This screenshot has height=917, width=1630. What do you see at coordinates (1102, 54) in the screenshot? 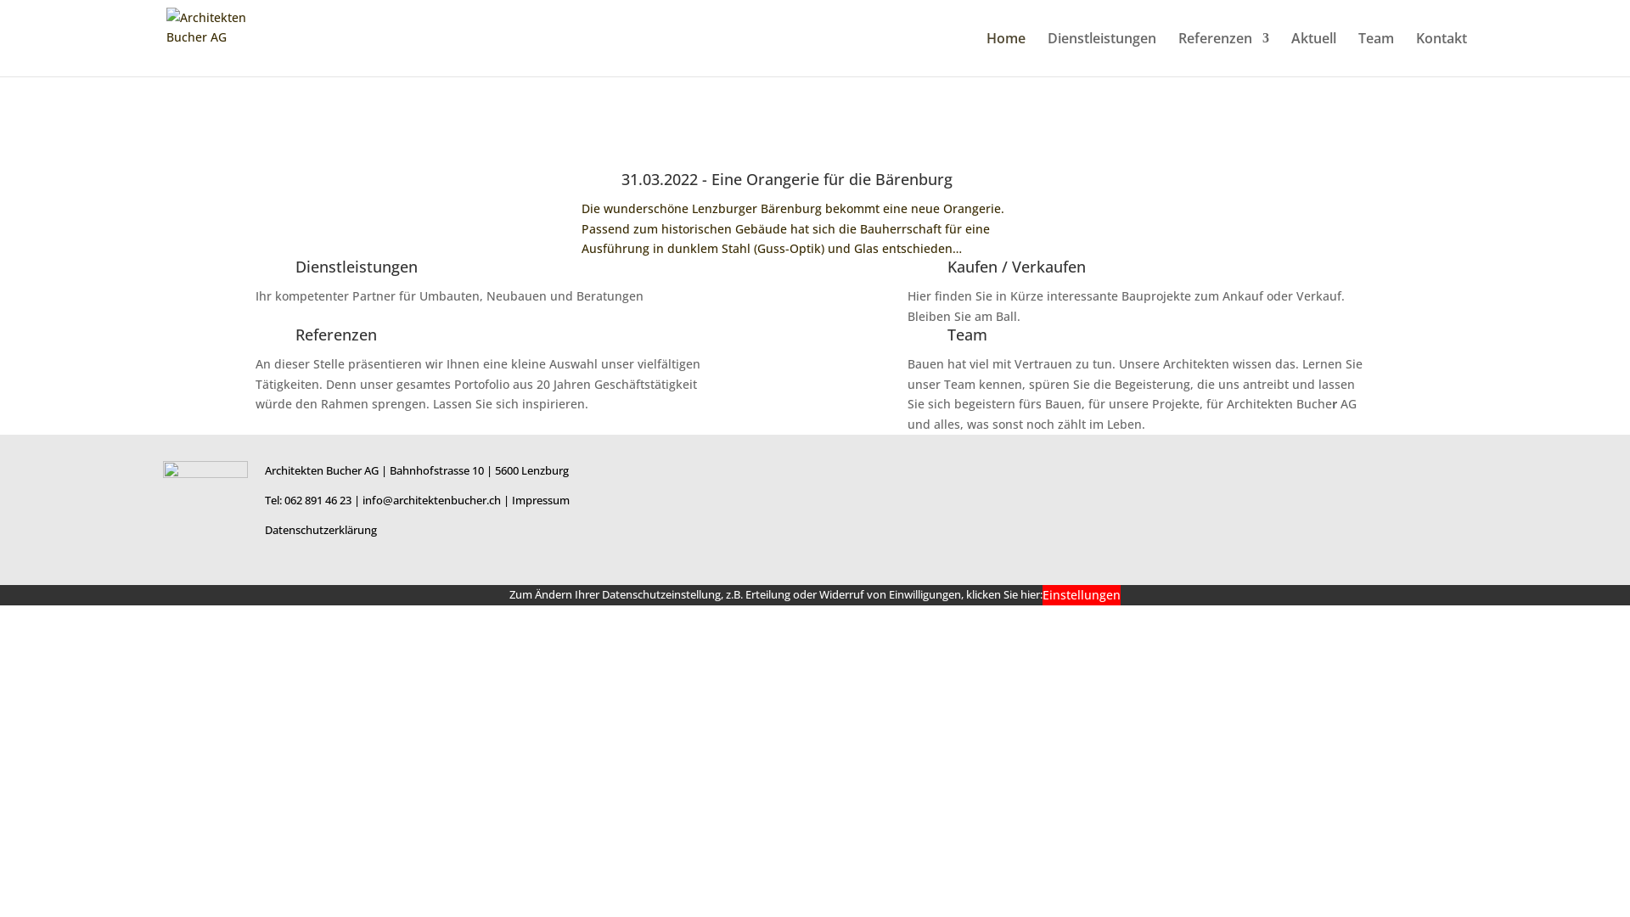
I see `Dienstleistungen` at bounding box center [1102, 54].